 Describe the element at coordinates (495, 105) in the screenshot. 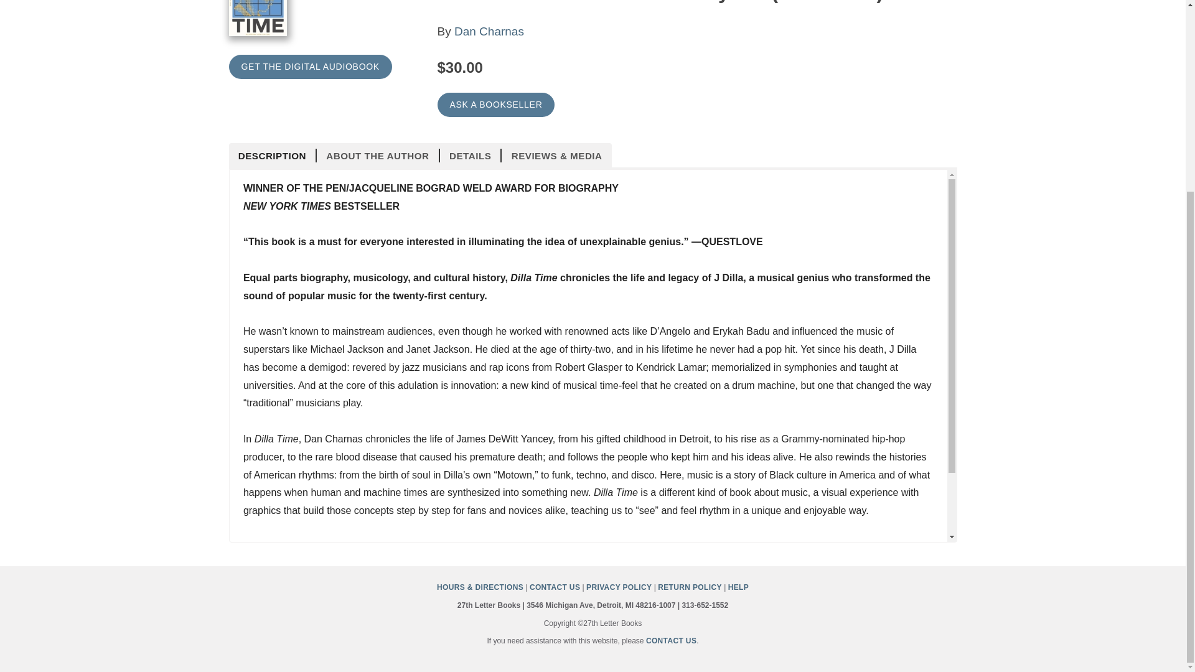

I see `Ask a Bookseller` at that location.